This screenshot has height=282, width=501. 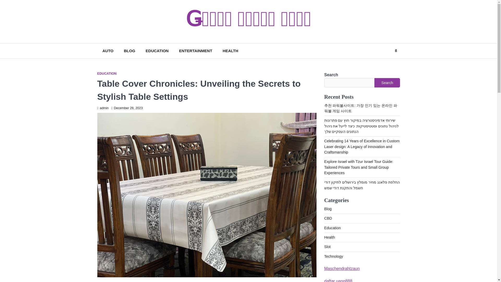 I want to click on December 28, 2023, so click(x=127, y=108).